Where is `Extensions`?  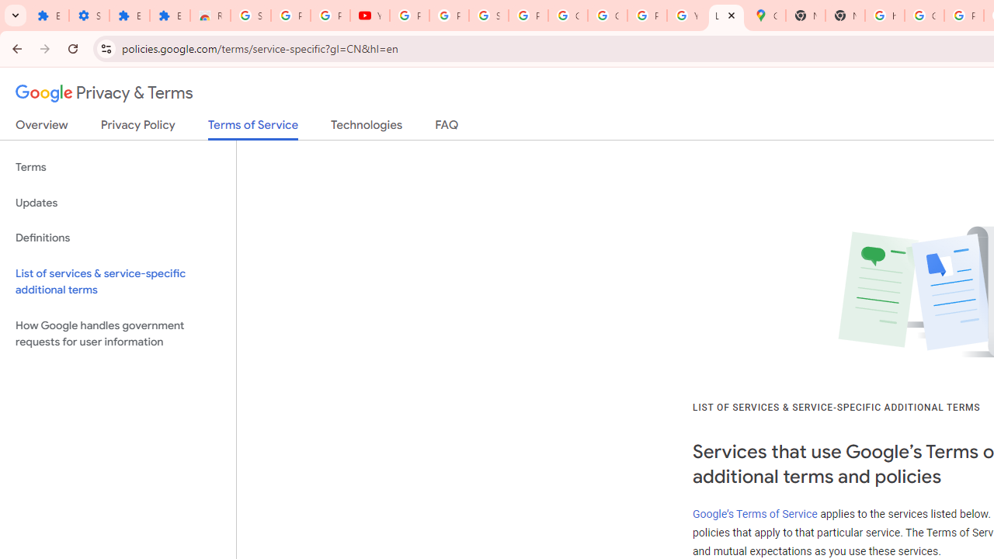 Extensions is located at coordinates (49, 16).